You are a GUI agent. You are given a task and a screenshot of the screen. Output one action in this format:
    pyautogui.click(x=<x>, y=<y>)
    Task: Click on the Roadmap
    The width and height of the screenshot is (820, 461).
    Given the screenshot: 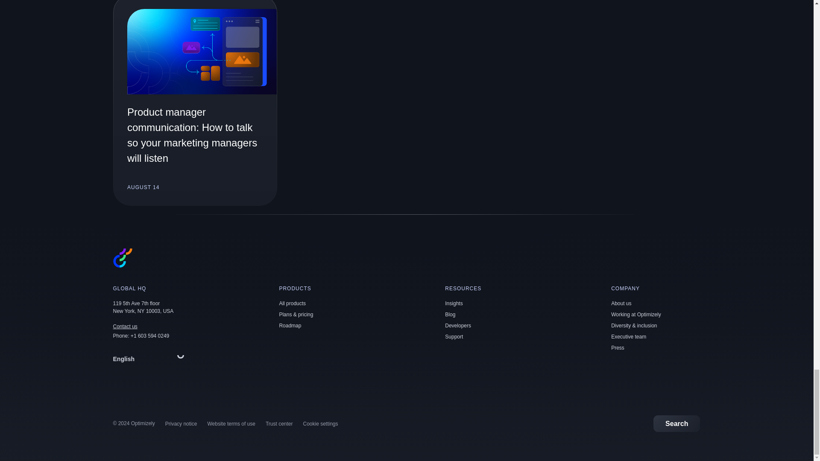 What is the action you would take?
    pyautogui.click(x=290, y=326)
    